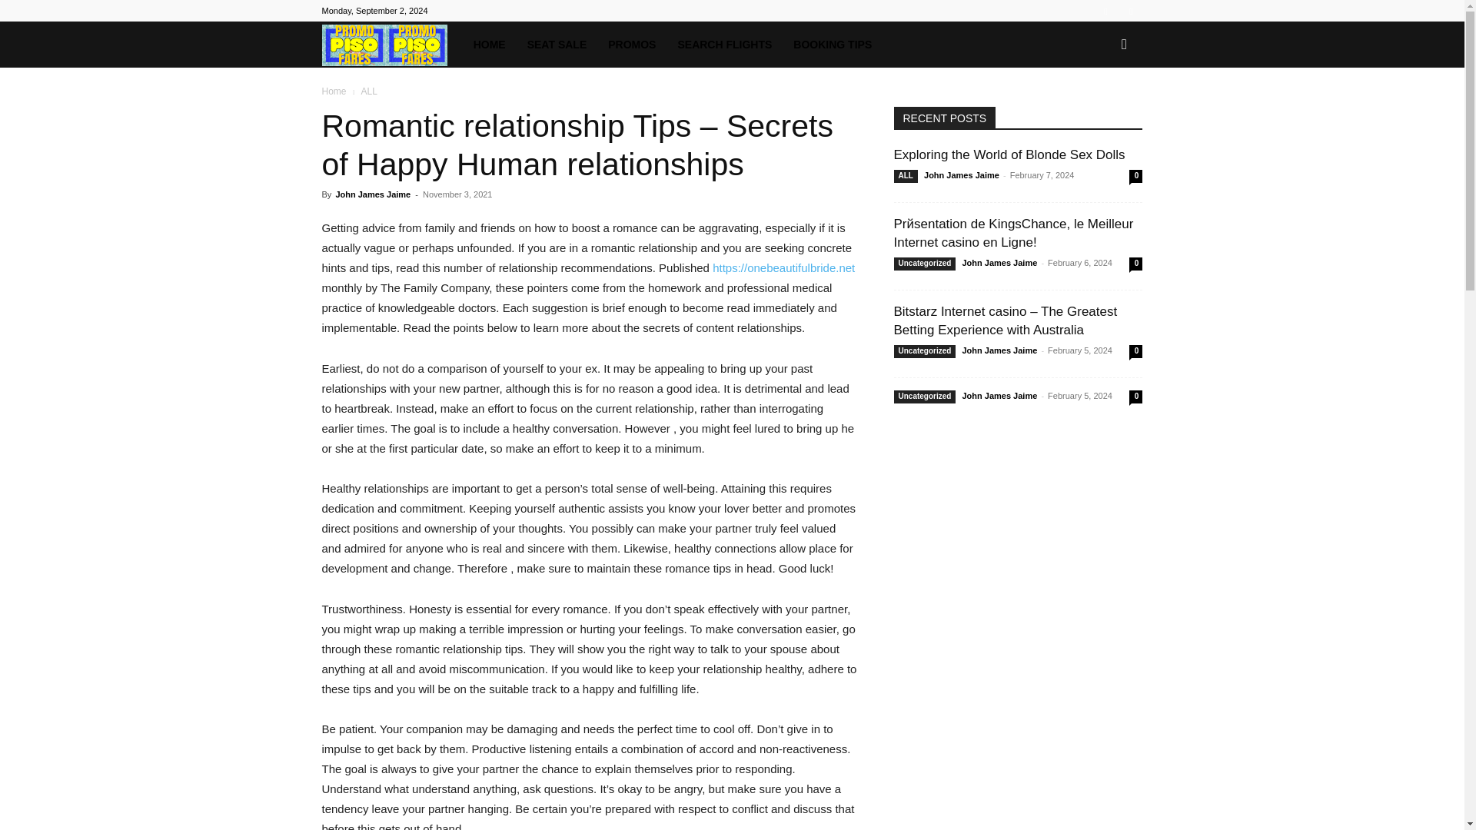 This screenshot has height=830, width=1476. What do you see at coordinates (1130, 11) in the screenshot?
I see `Pinterest` at bounding box center [1130, 11].